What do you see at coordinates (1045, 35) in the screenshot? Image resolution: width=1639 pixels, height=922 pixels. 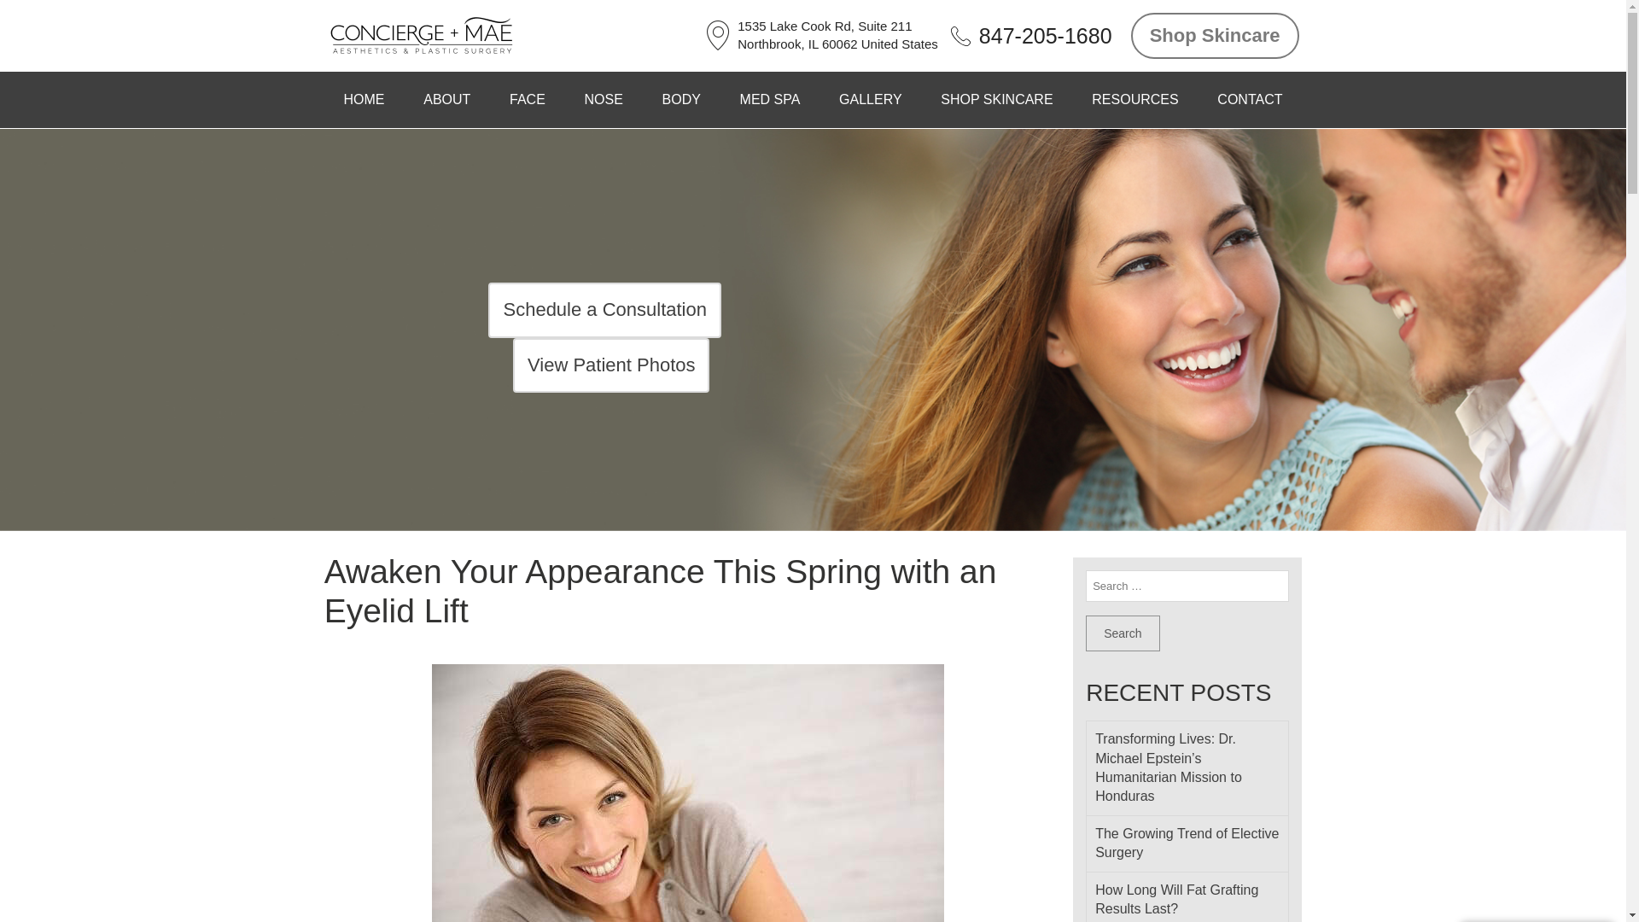 I see `847-205-1680` at bounding box center [1045, 35].